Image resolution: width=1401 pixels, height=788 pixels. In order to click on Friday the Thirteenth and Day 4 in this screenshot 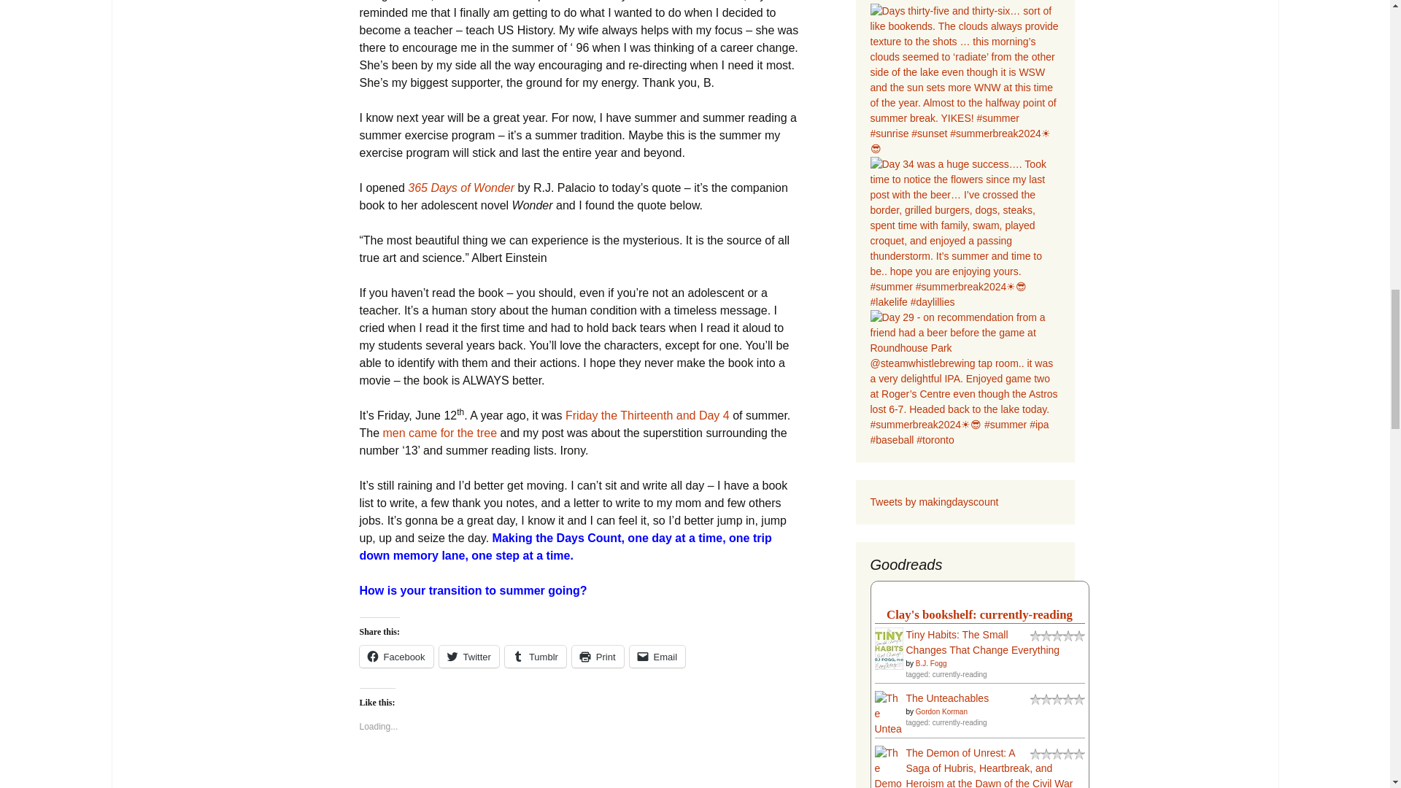, I will do `click(648, 414)`.